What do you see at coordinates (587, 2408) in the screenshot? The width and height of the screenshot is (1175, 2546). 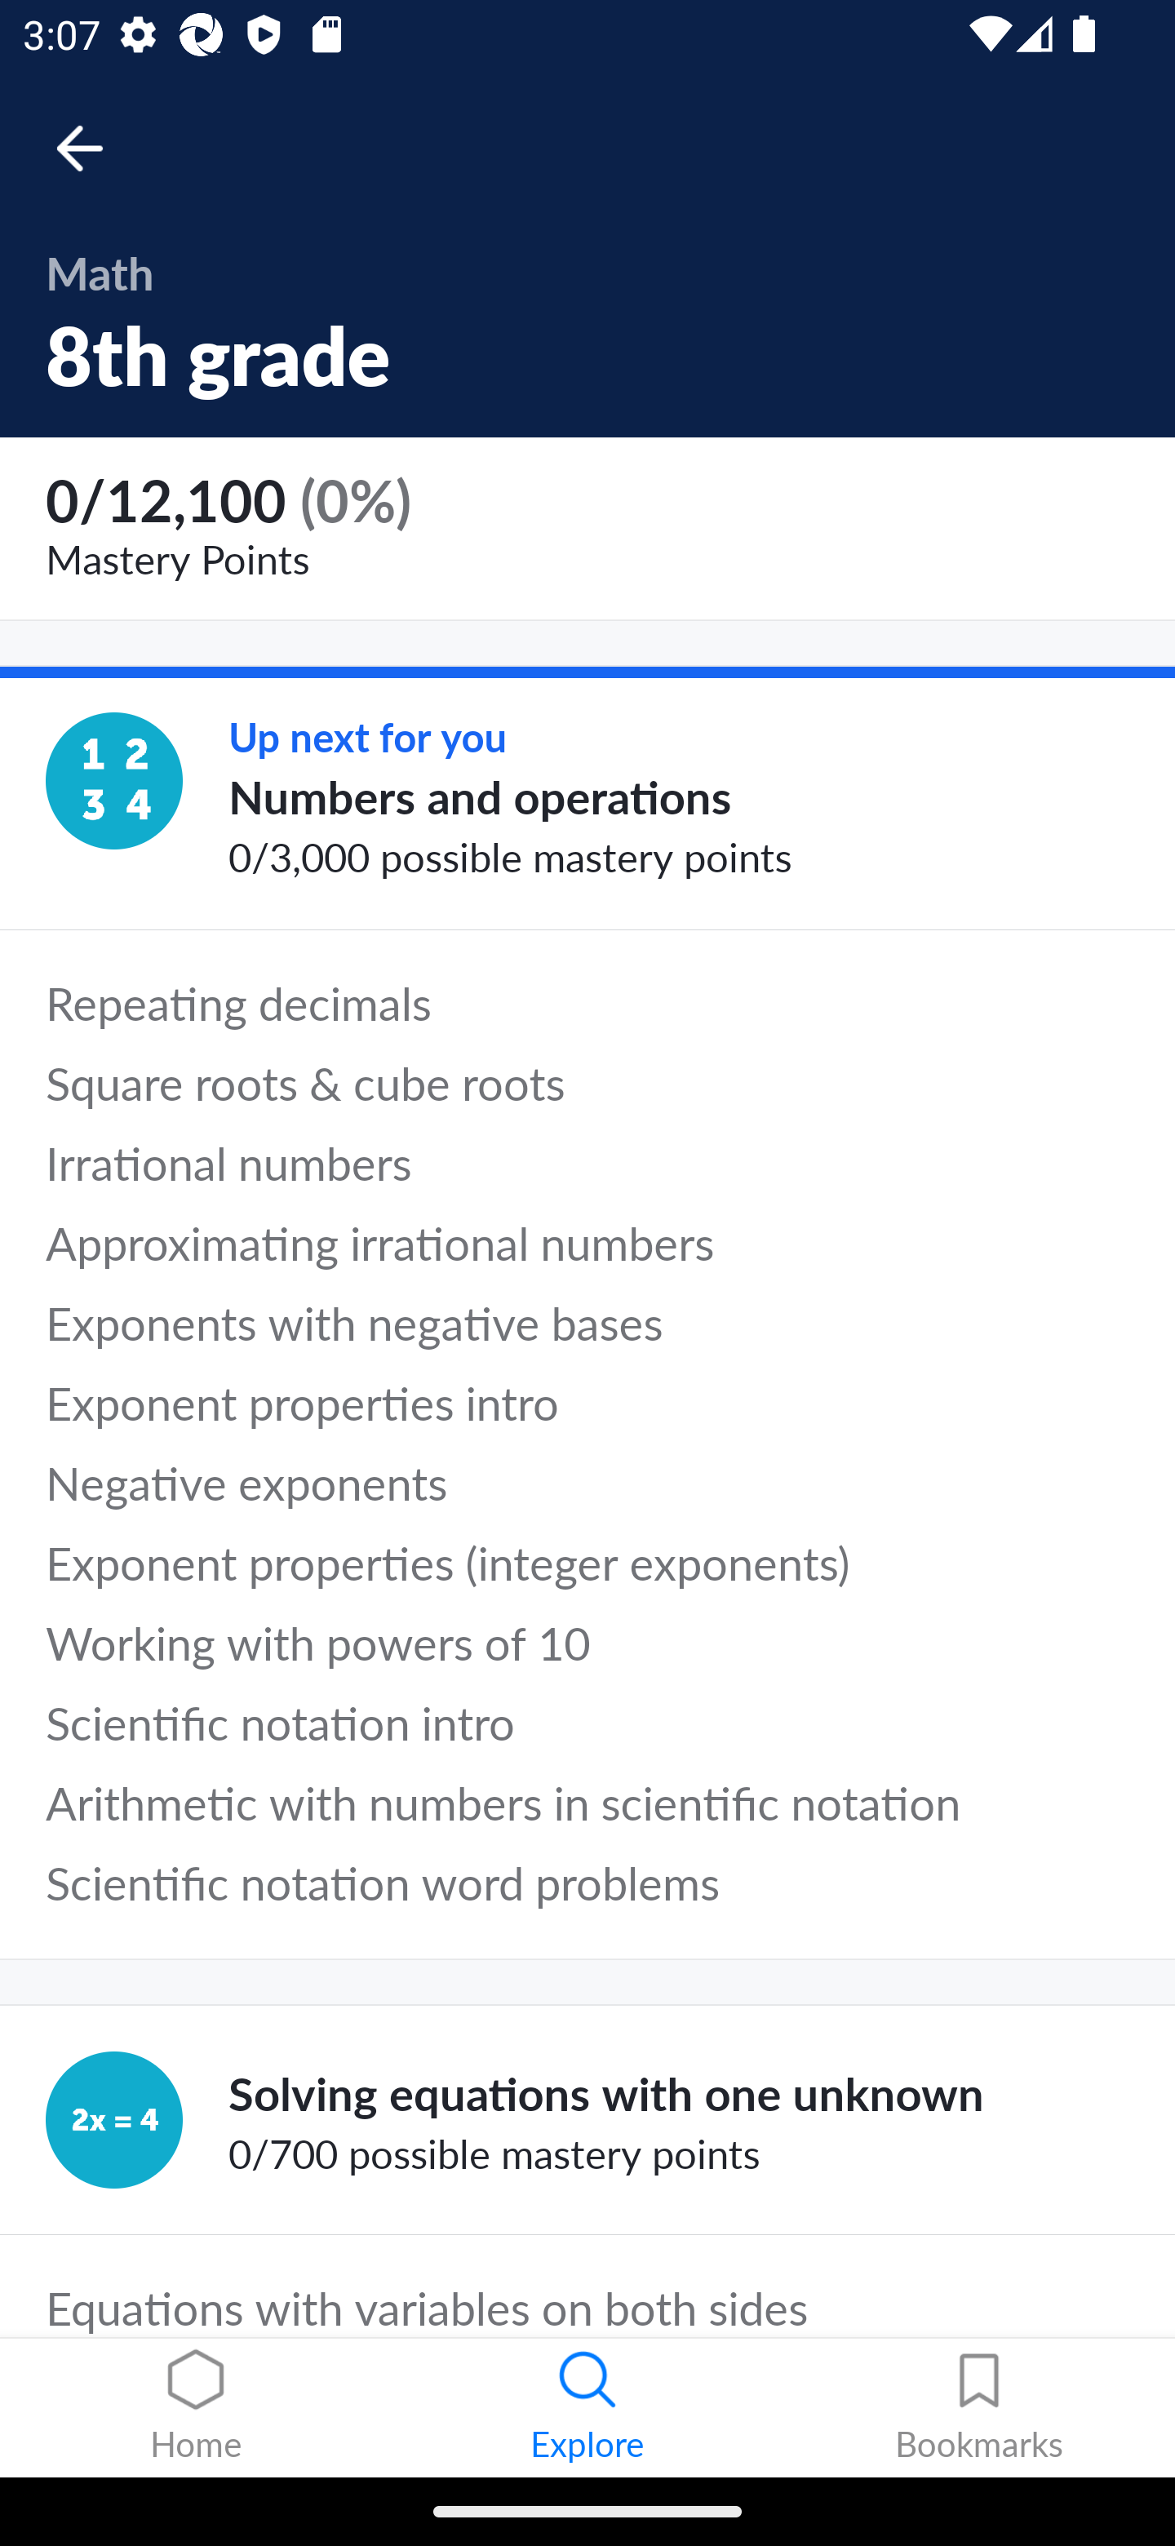 I see `Explore` at bounding box center [587, 2408].